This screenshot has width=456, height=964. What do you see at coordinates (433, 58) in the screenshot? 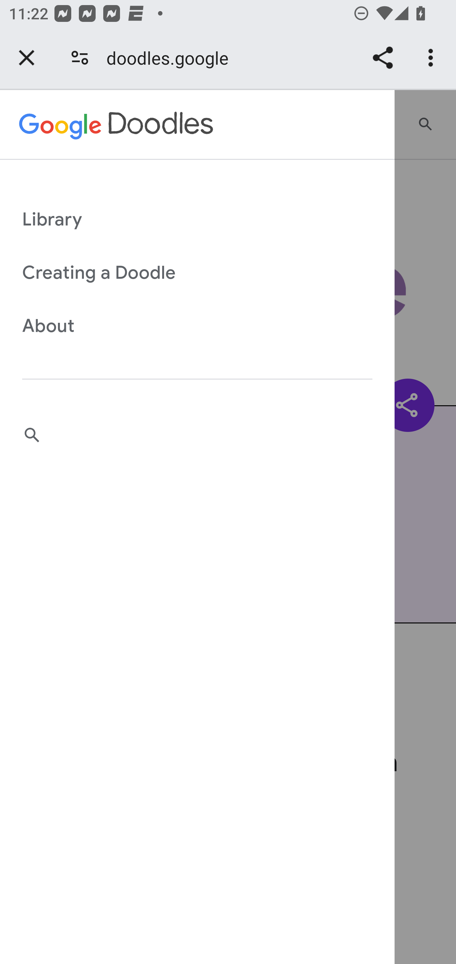
I see `Customize and control Google Chrome` at bounding box center [433, 58].